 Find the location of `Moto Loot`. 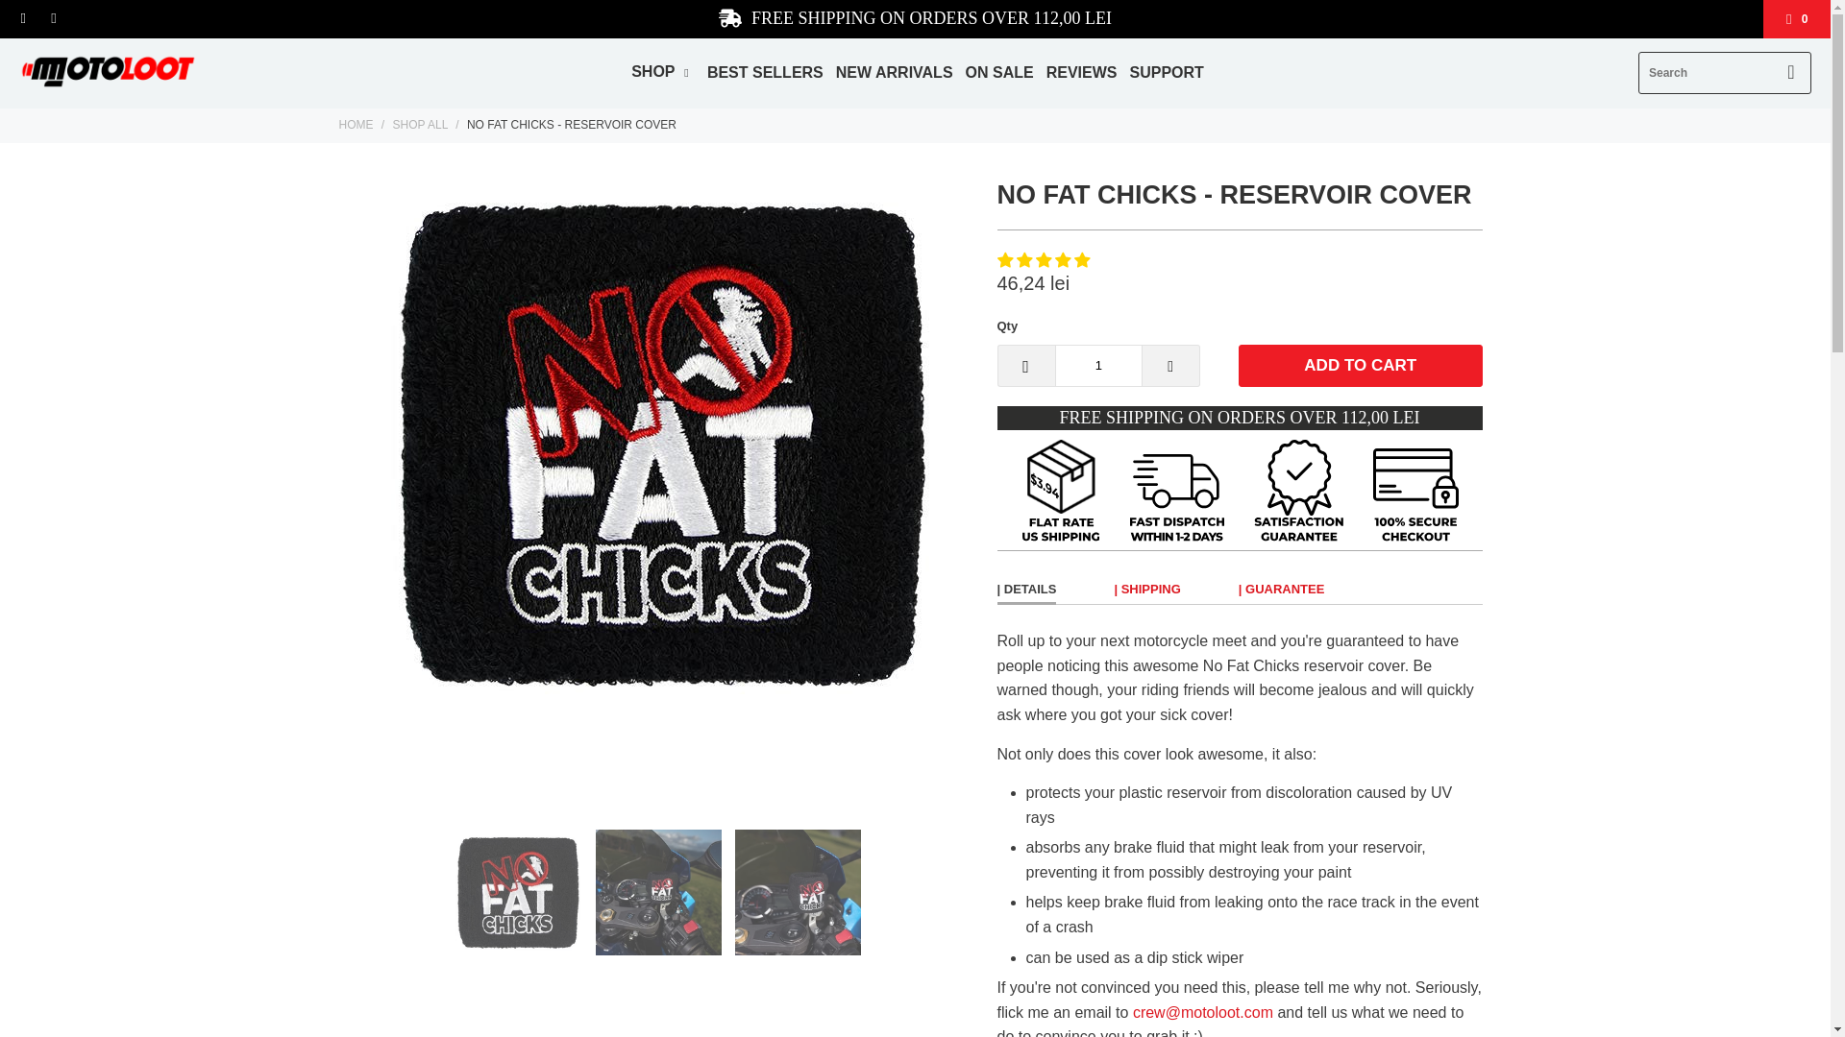

Moto Loot is located at coordinates (355, 125).